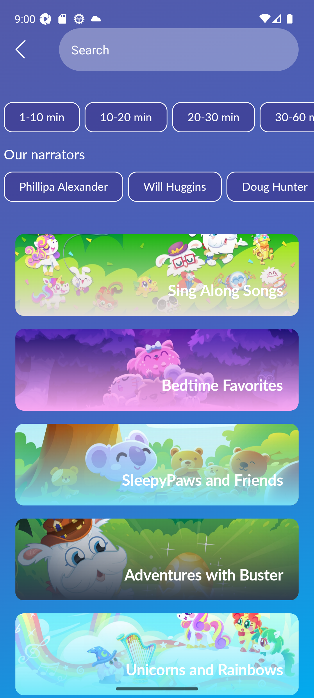 Image resolution: width=314 pixels, height=698 pixels. What do you see at coordinates (174, 187) in the screenshot?
I see `Will Huggins` at bounding box center [174, 187].